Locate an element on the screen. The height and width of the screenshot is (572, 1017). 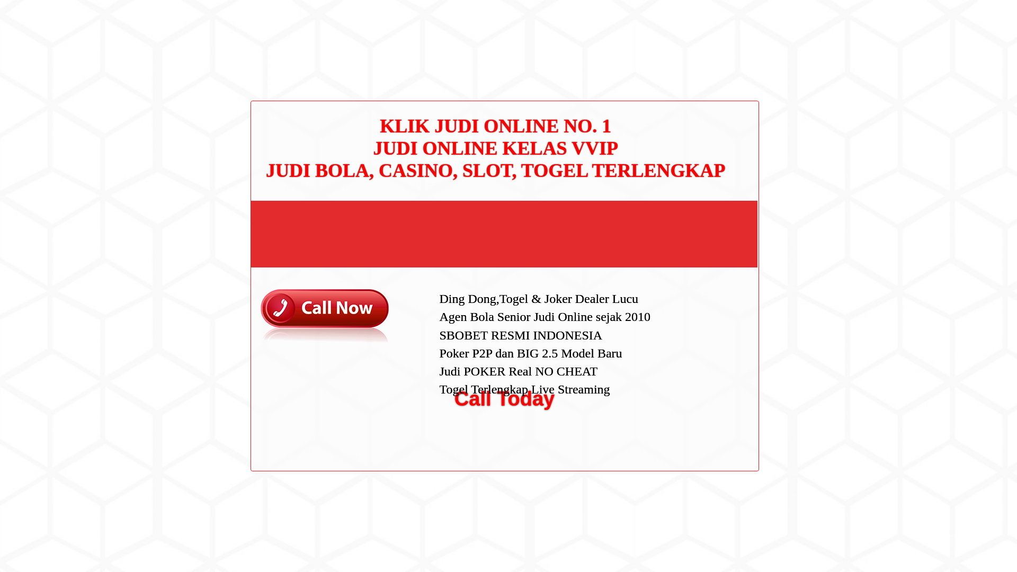
Privacy Policy is located at coordinates (698, 214).